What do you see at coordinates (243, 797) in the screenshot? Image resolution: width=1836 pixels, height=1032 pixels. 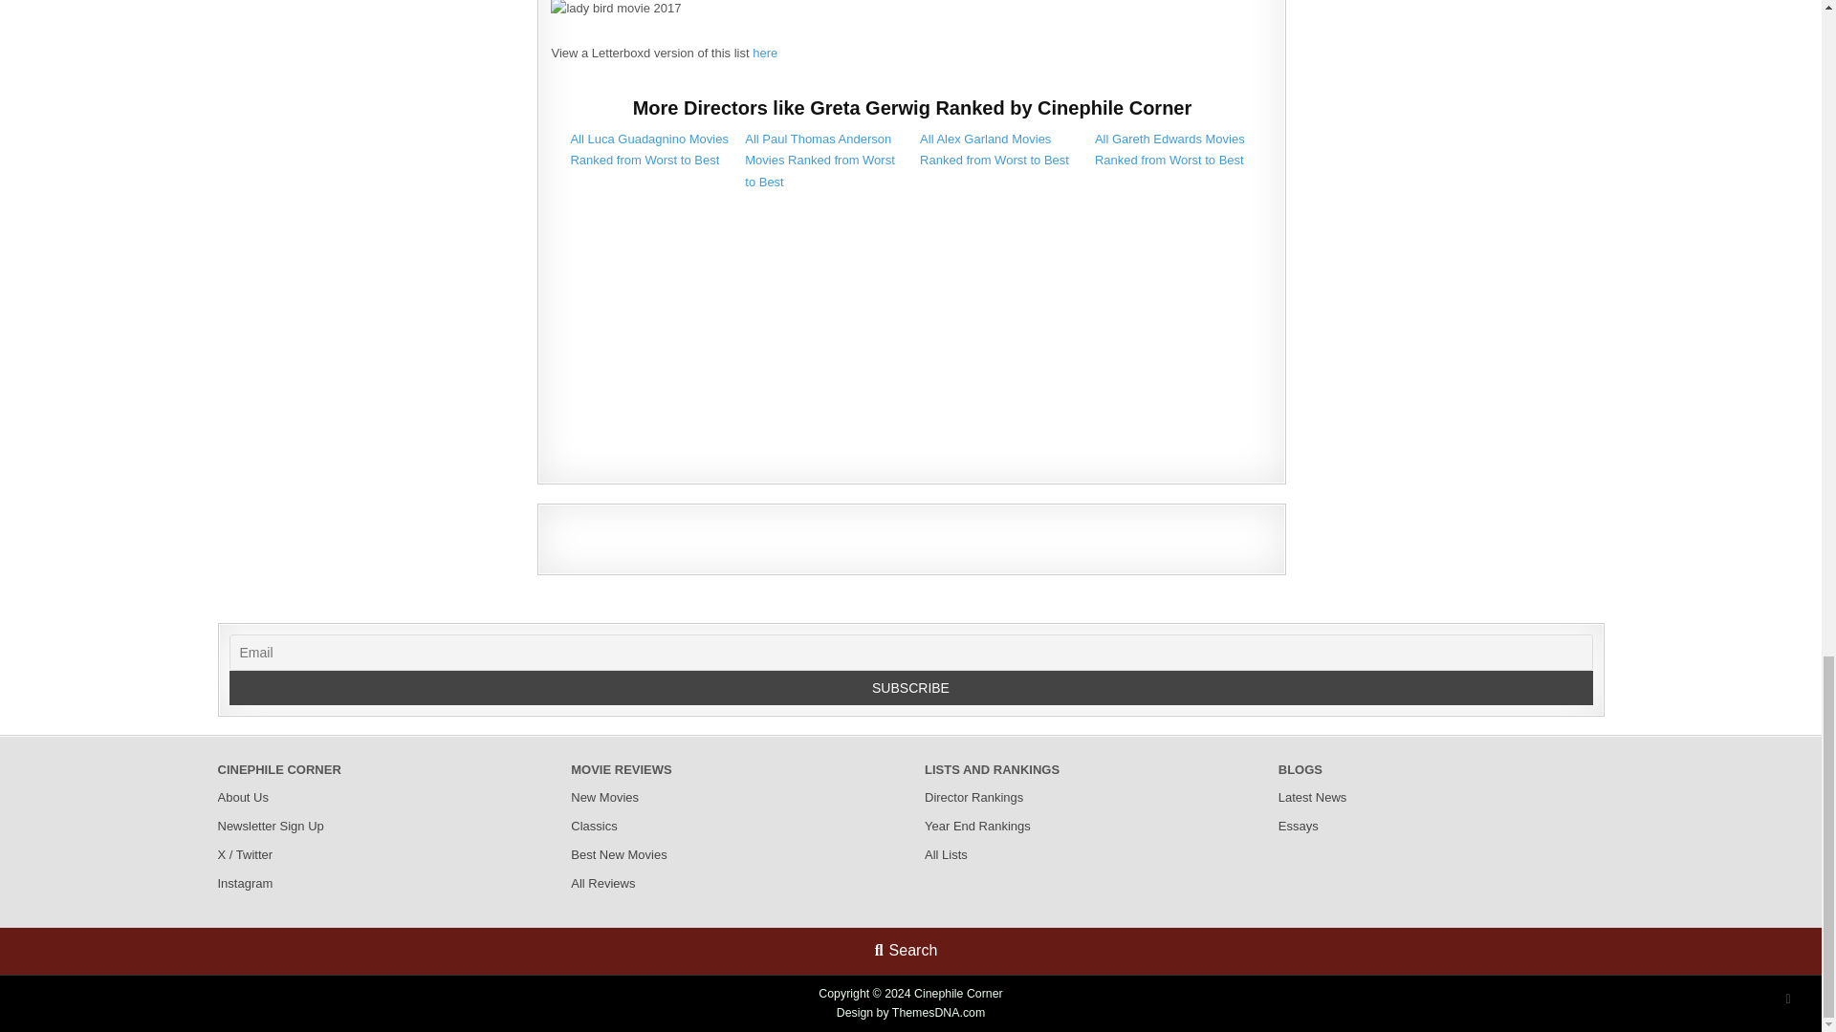 I see `About Us` at bounding box center [243, 797].